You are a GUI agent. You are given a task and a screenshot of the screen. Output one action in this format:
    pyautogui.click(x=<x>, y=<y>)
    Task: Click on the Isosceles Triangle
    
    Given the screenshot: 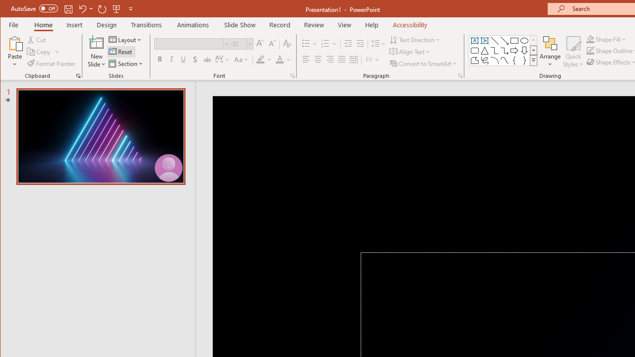 What is the action you would take?
    pyautogui.click(x=484, y=51)
    